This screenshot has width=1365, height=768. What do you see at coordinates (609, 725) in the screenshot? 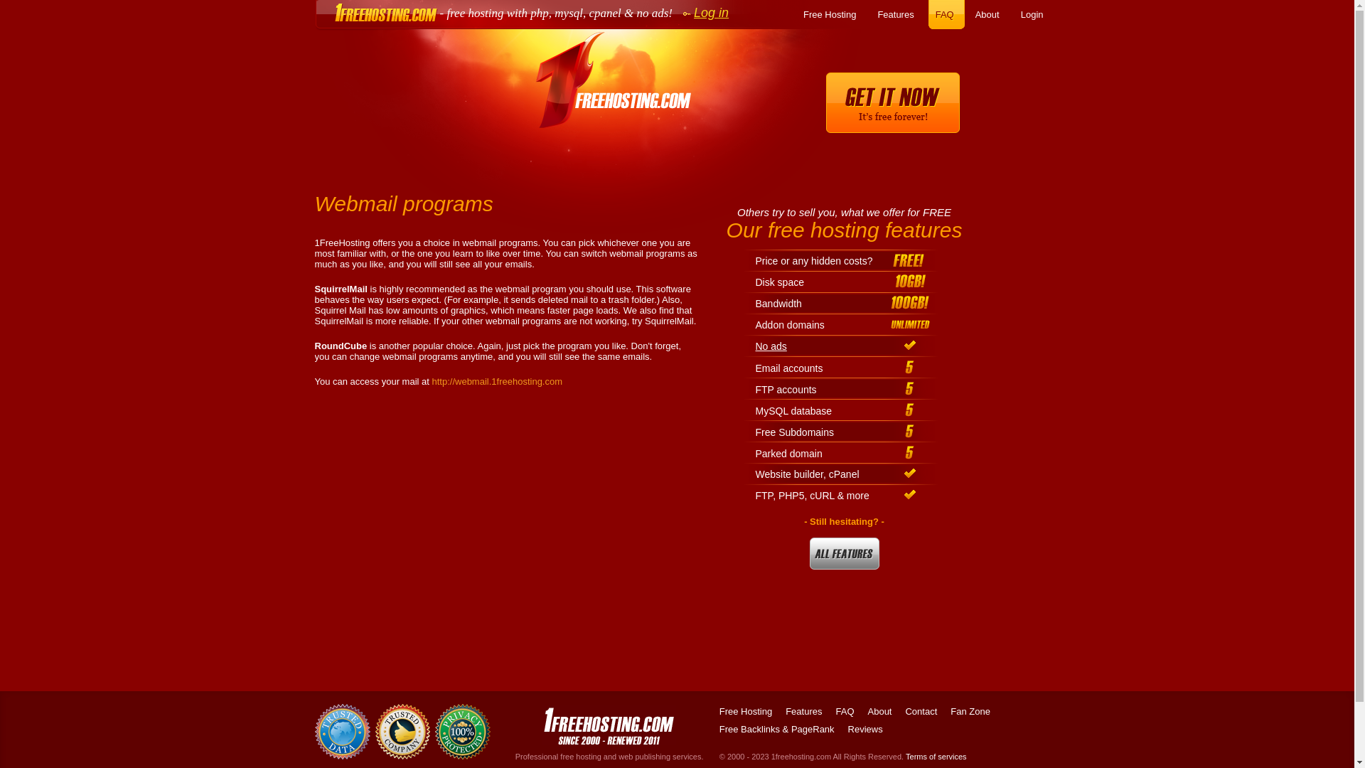
I see `1FREEHOSTING.COM SINCE 2000 - RENEWED 2011` at bounding box center [609, 725].